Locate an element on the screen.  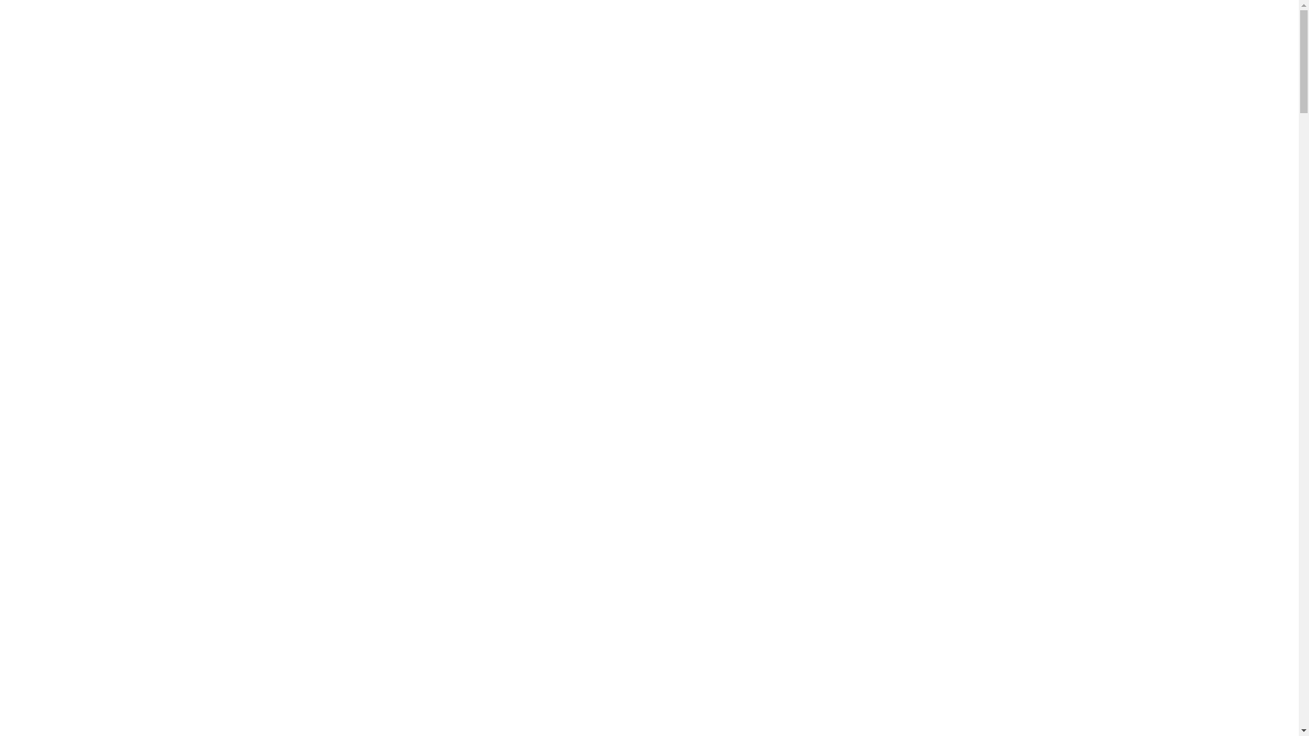
mail@madderns.com.au is located at coordinates (1183, 31).